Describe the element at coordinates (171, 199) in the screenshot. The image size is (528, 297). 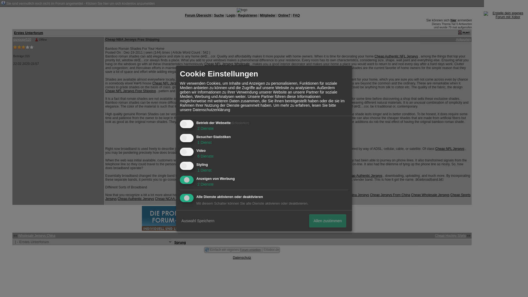
I see `Cheap NCAA Jerseys` at that location.